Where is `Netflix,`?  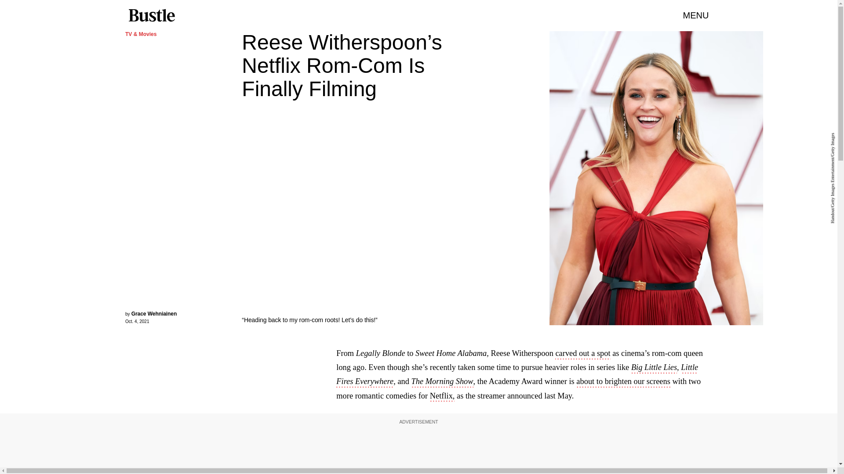 Netflix, is located at coordinates (442, 397).